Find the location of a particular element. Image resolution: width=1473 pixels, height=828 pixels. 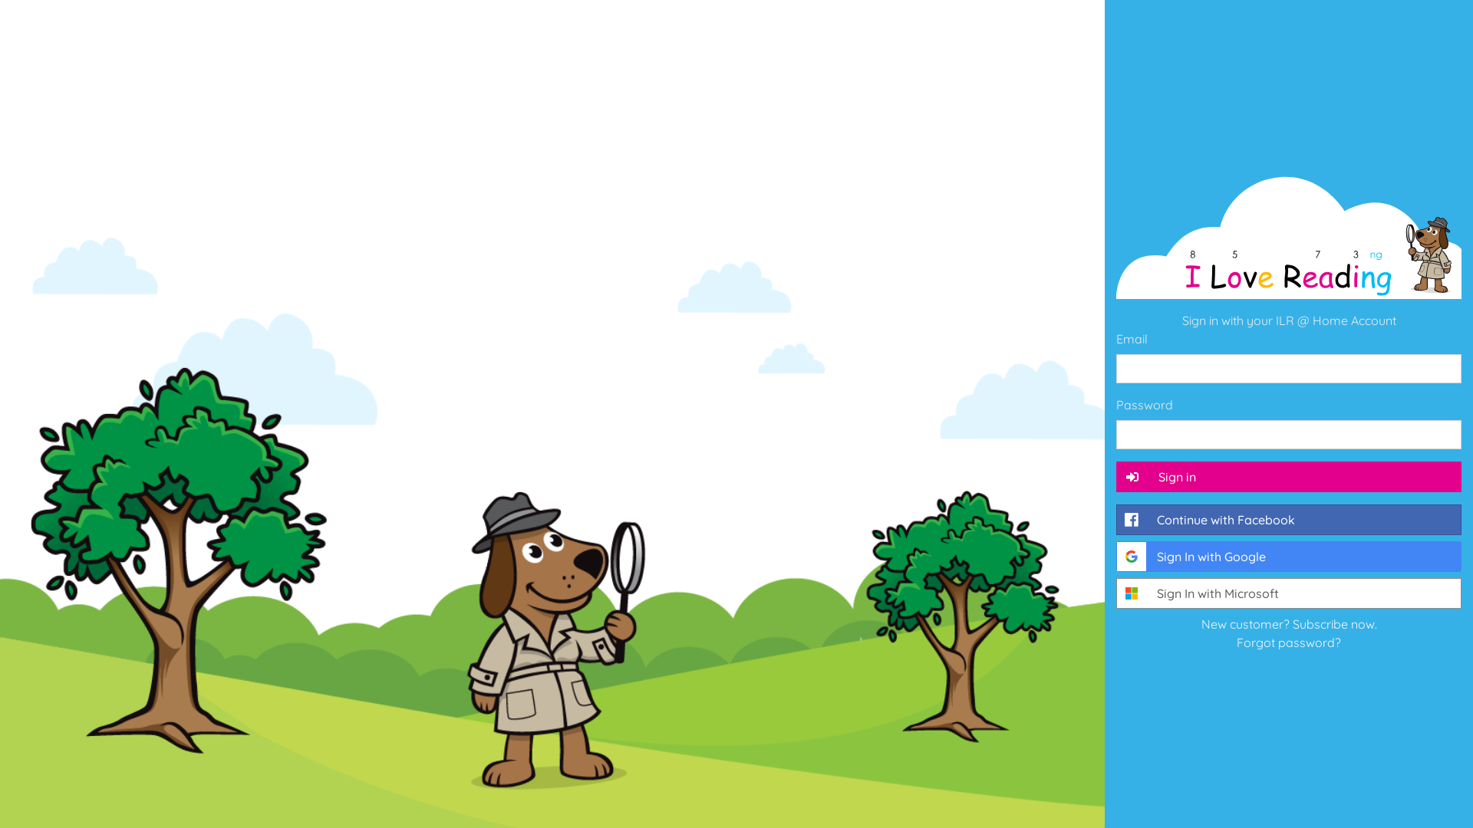

Forgot password? is located at coordinates (1289, 642).